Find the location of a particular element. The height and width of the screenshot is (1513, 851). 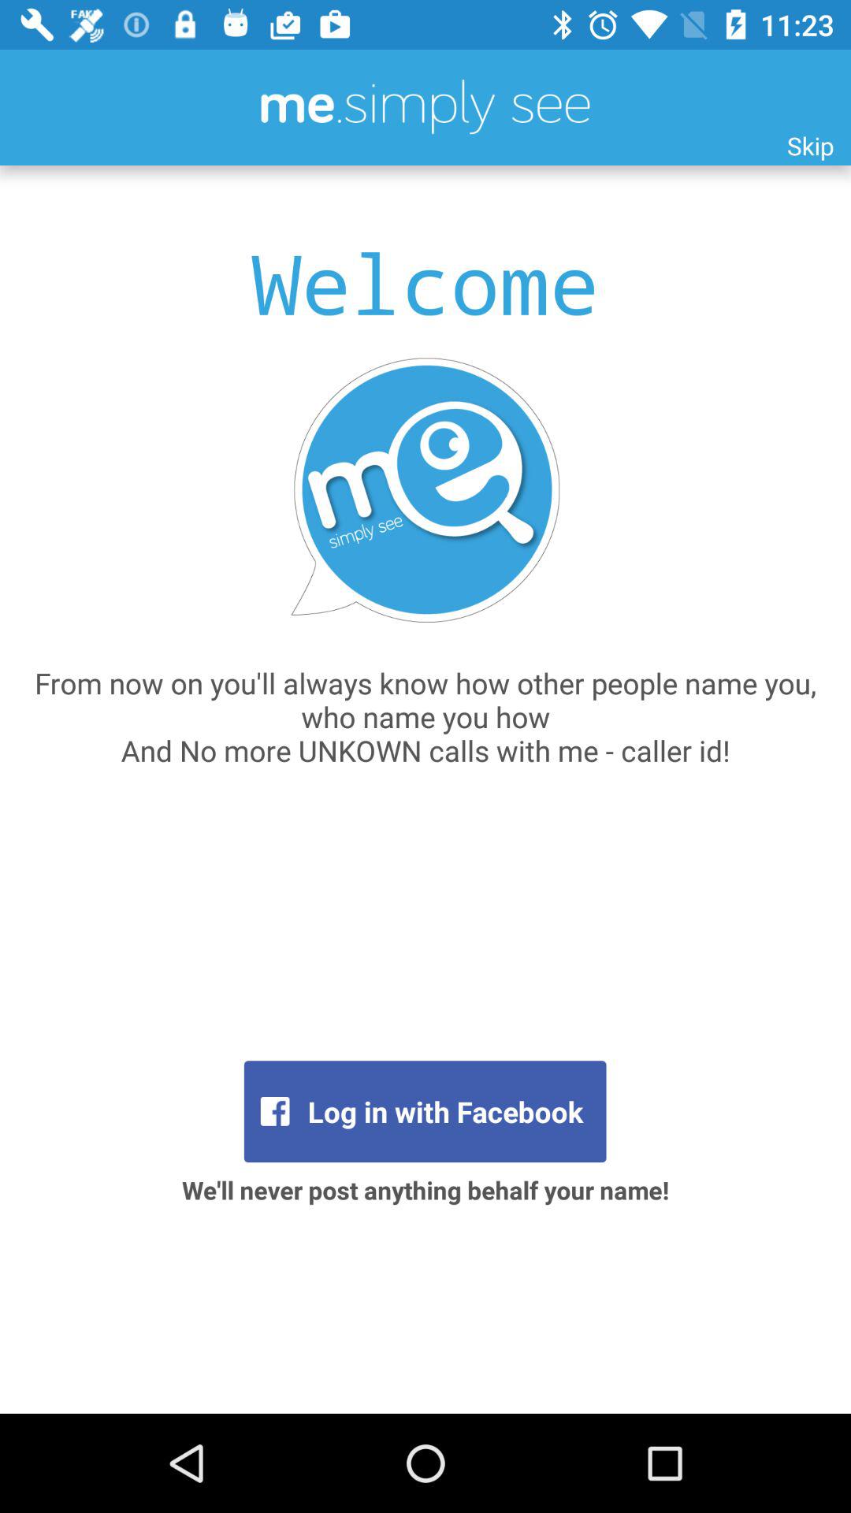

scroll until the log in with item is located at coordinates (425, 1111).